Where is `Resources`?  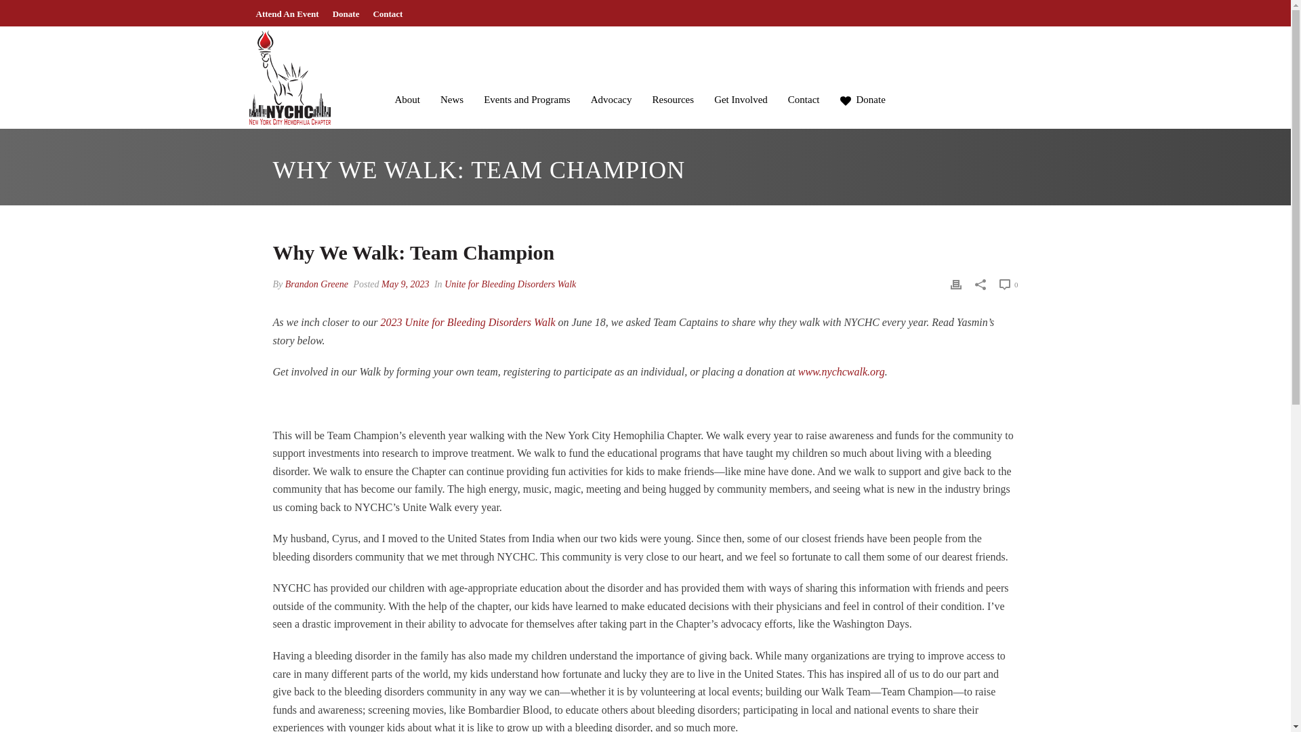
Resources is located at coordinates (672, 71).